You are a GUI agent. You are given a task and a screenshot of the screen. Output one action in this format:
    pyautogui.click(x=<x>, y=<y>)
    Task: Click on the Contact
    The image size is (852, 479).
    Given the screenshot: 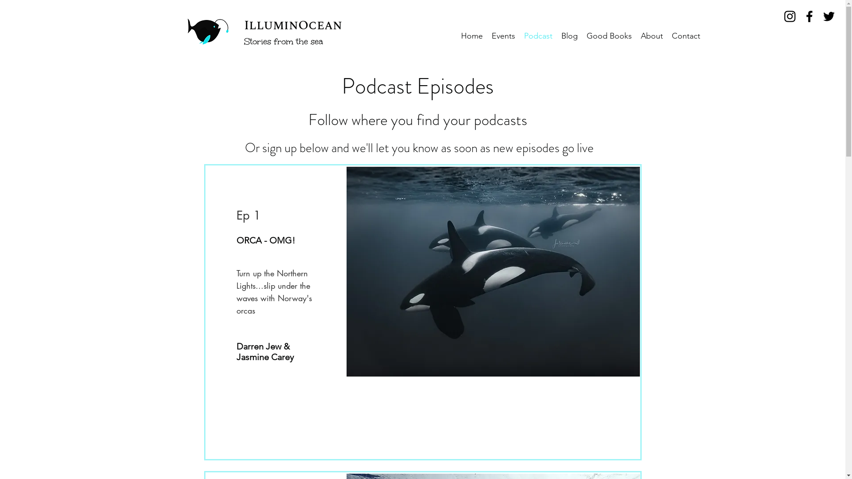 What is the action you would take?
    pyautogui.click(x=686, y=36)
    